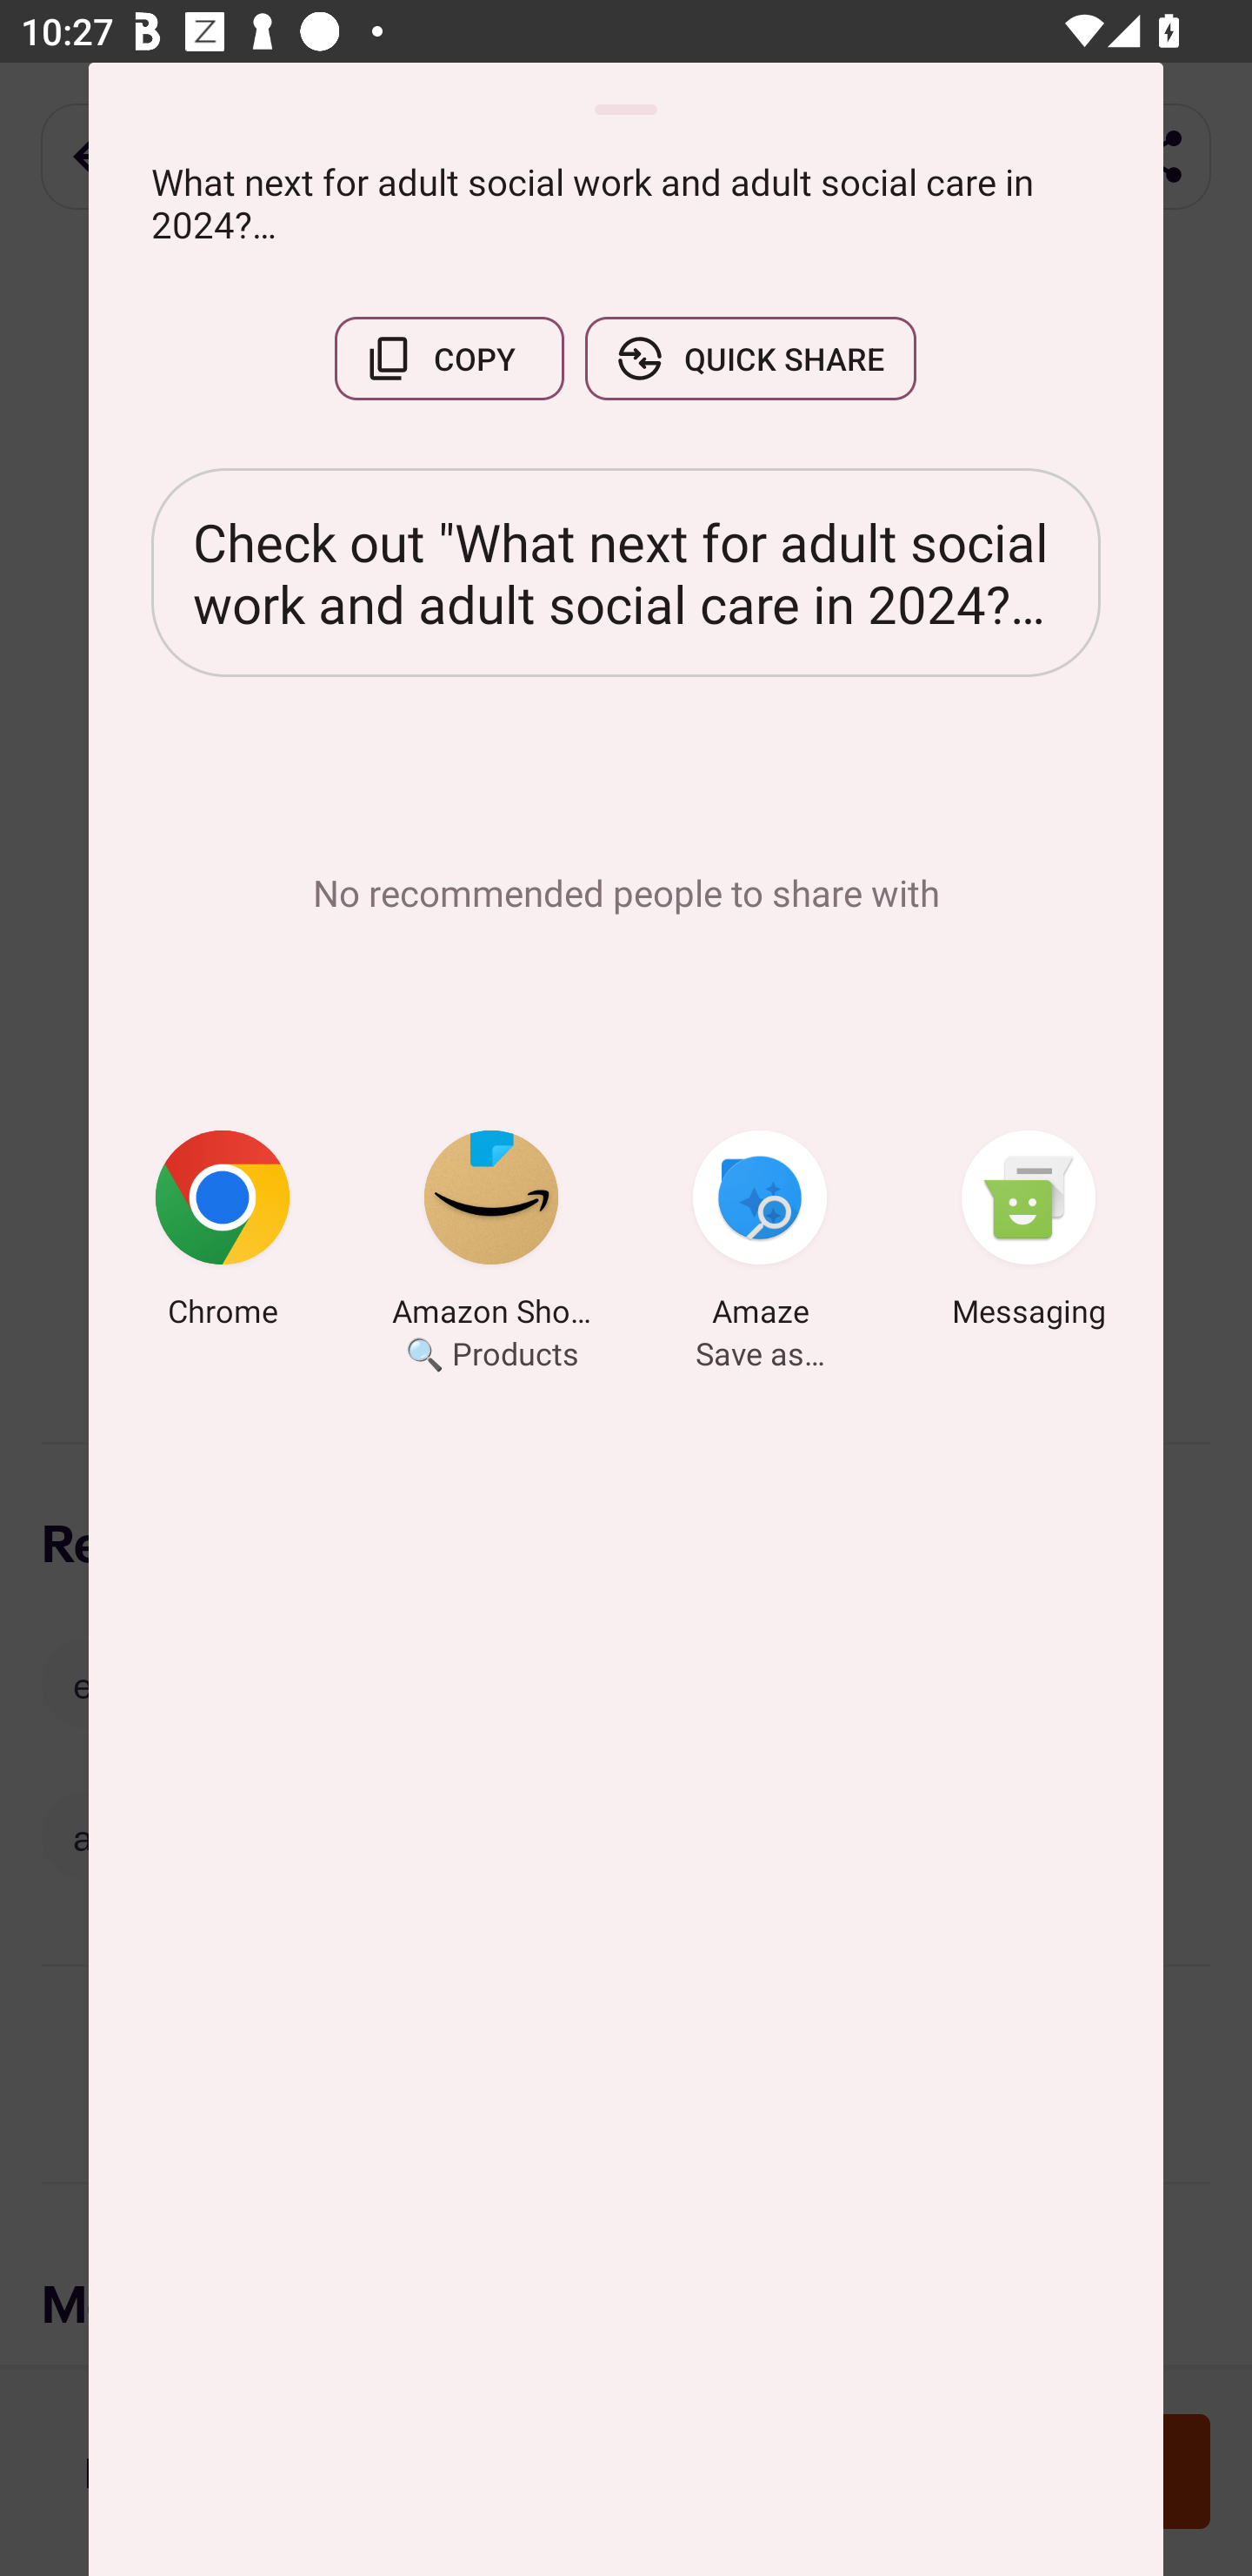 This screenshot has height=2576, width=1252. What do you see at coordinates (223, 1234) in the screenshot?
I see `Chrome` at bounding box center [223, 1234].